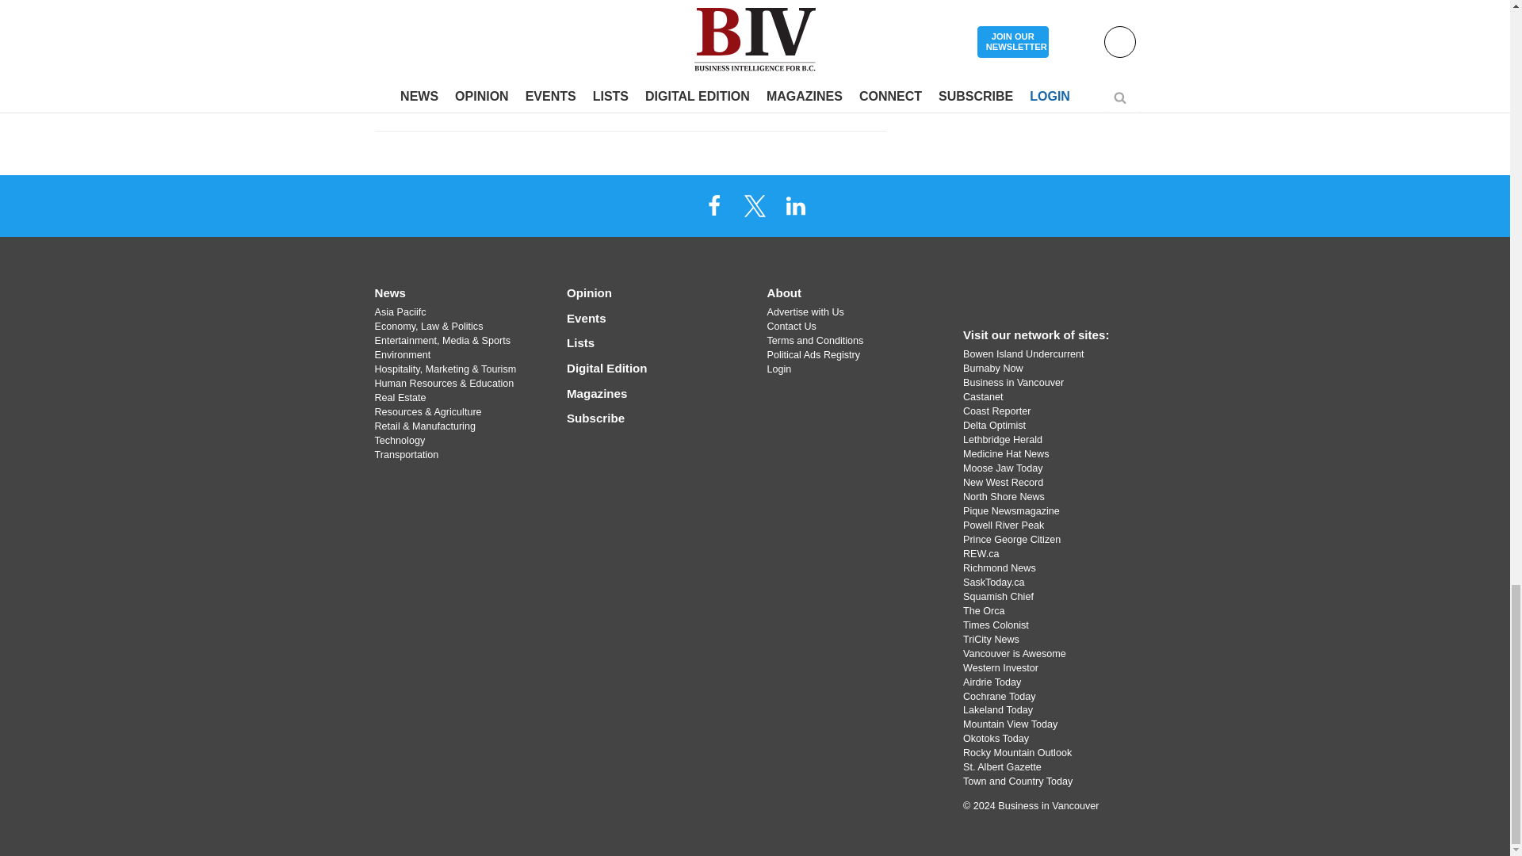 The height and width of the screenshot is (856, 1522). I want to click on X, so click(754, 205).